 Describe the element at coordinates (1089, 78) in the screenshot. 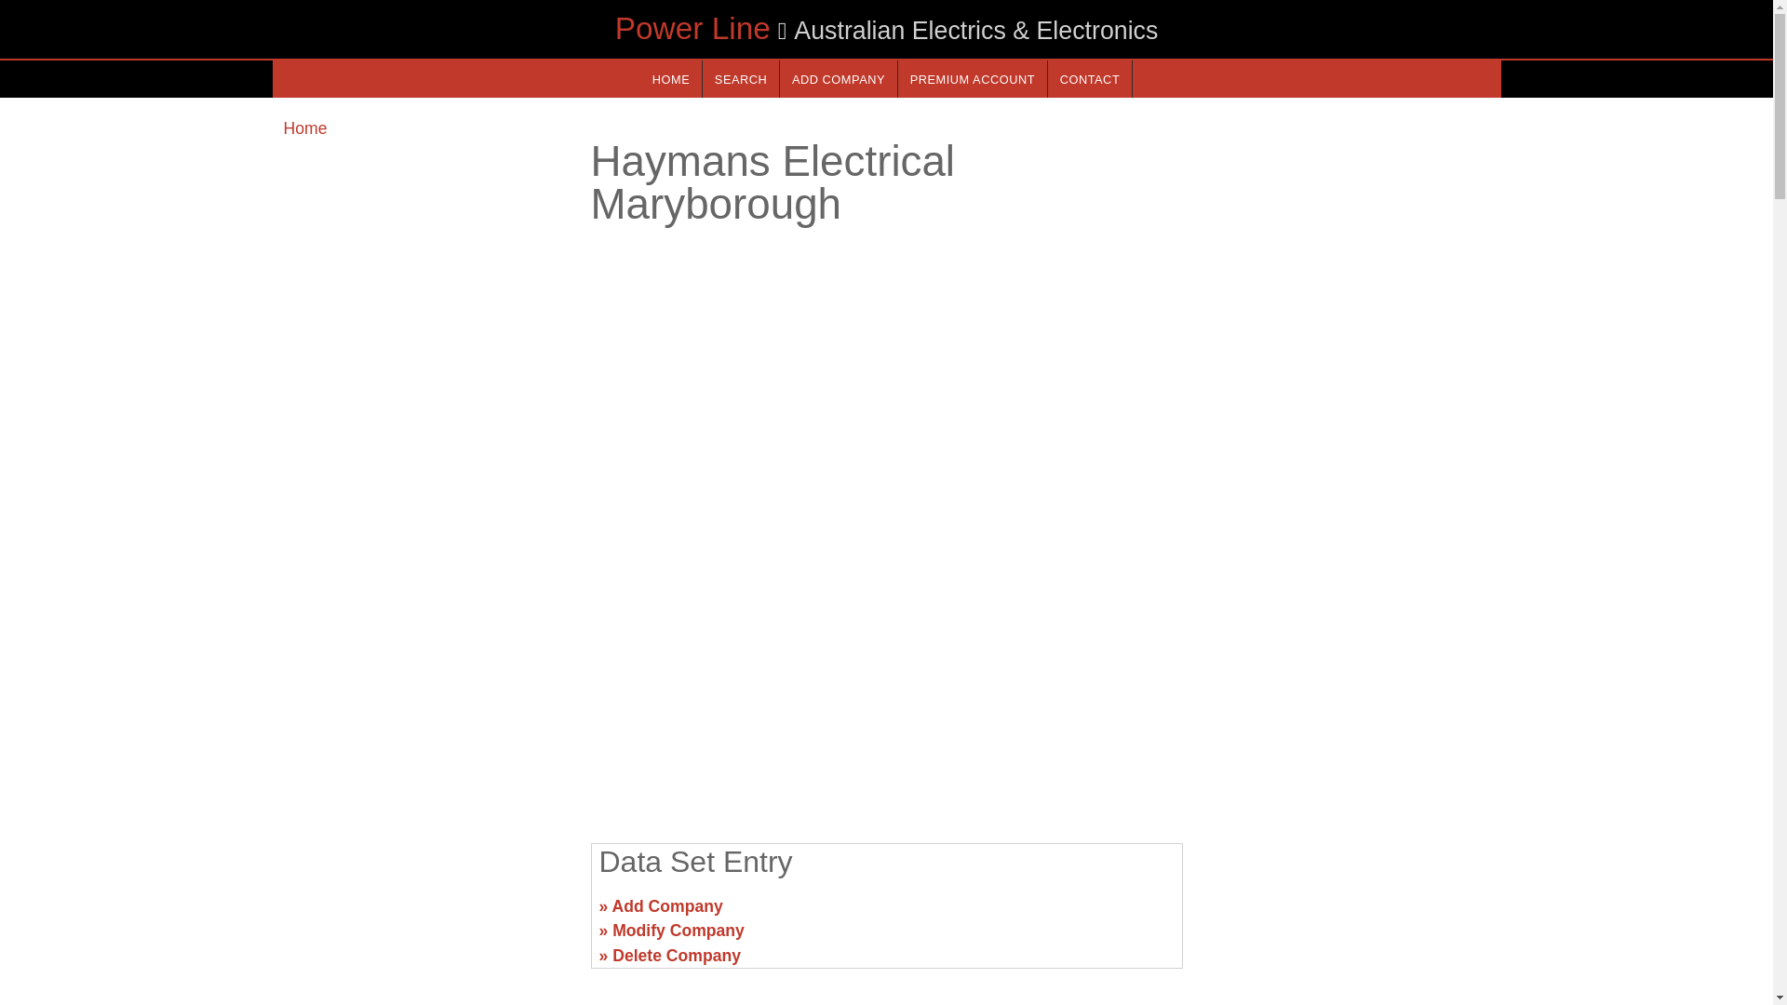

I see `CONTACT` at that location.